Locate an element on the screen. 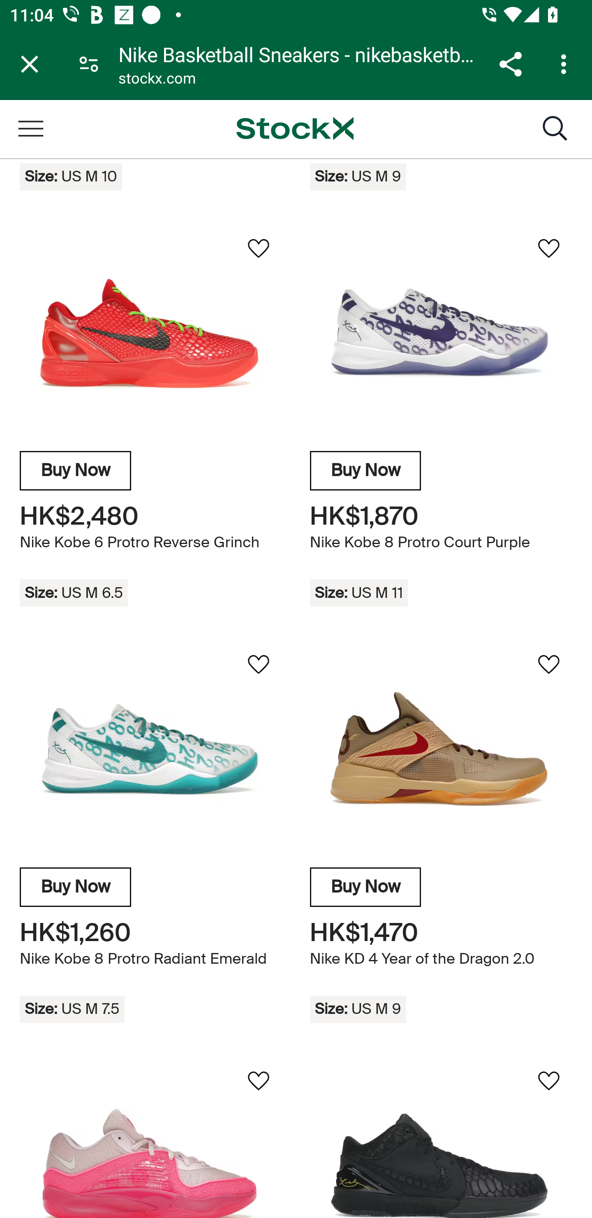  nike-kobe-6-protro-reverse-grinch?size=6 is located at coordinates (150, 334).